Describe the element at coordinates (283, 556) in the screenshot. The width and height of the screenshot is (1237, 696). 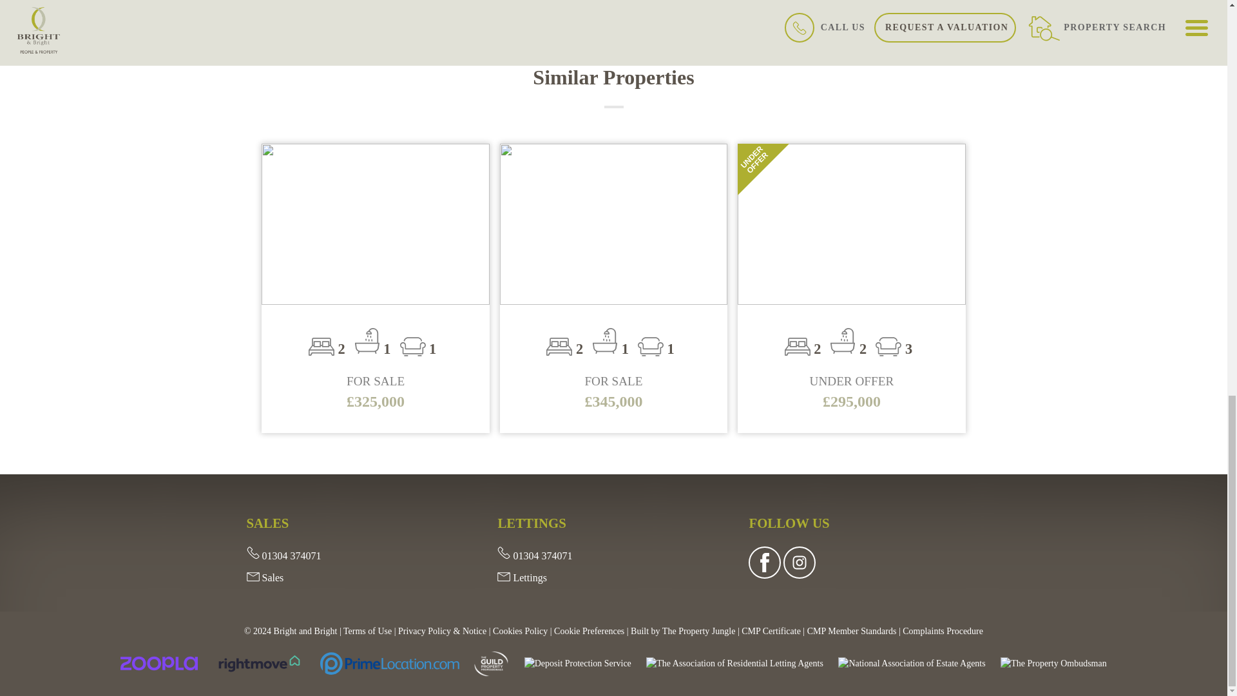
I see `01304 374071` at that location.